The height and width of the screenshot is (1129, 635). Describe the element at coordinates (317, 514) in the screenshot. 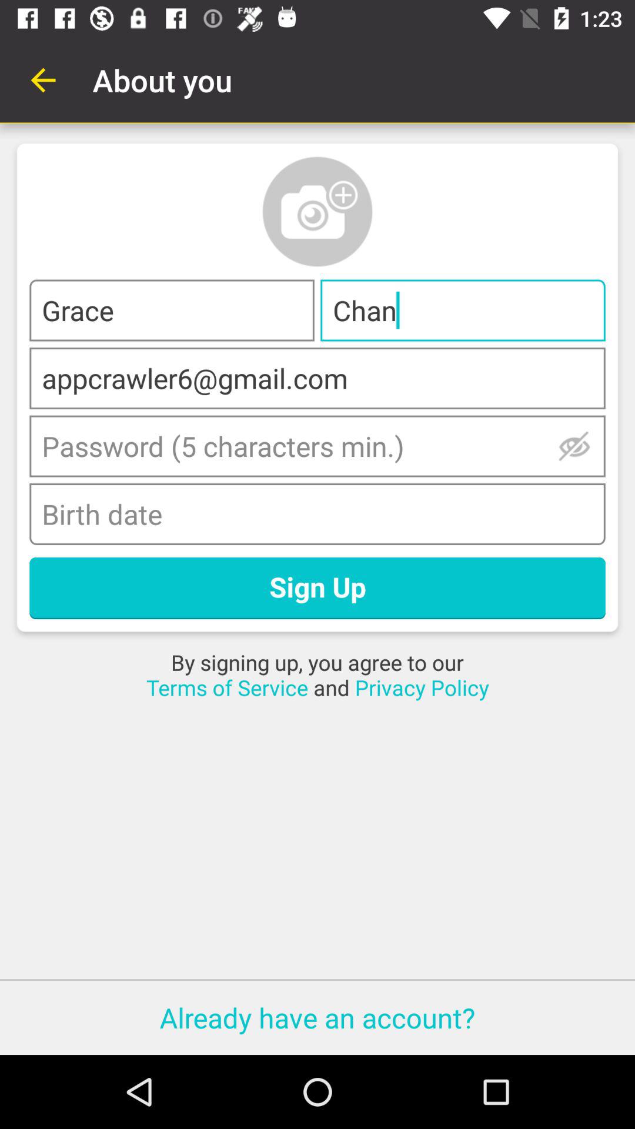

I see `date of birth` at that location.